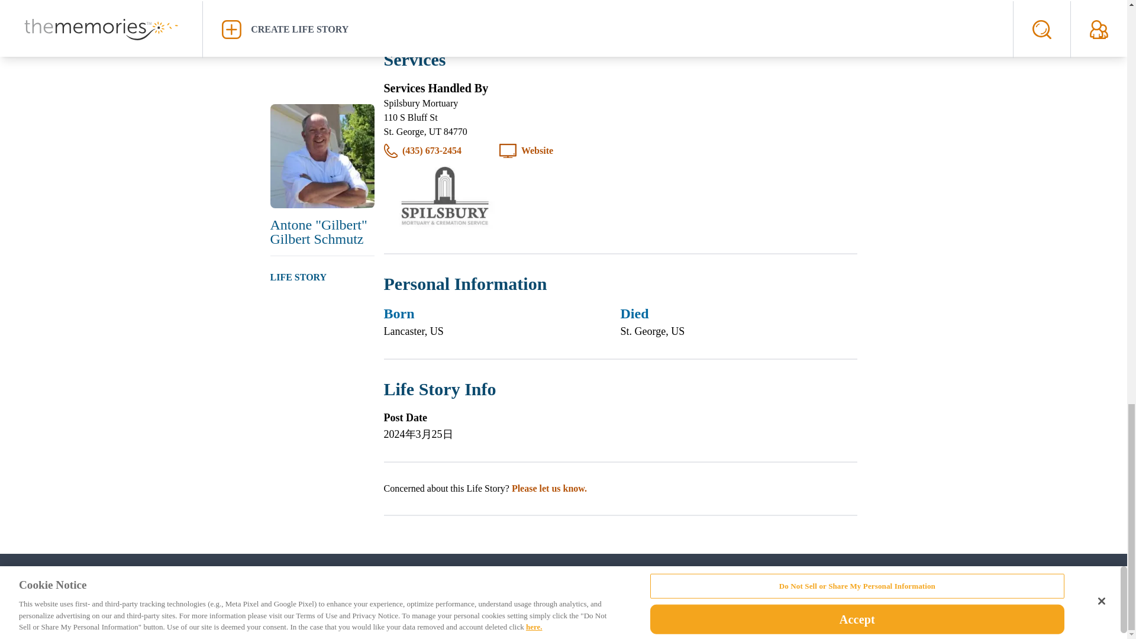  I want to click on Contact Us, so click(415, 580).